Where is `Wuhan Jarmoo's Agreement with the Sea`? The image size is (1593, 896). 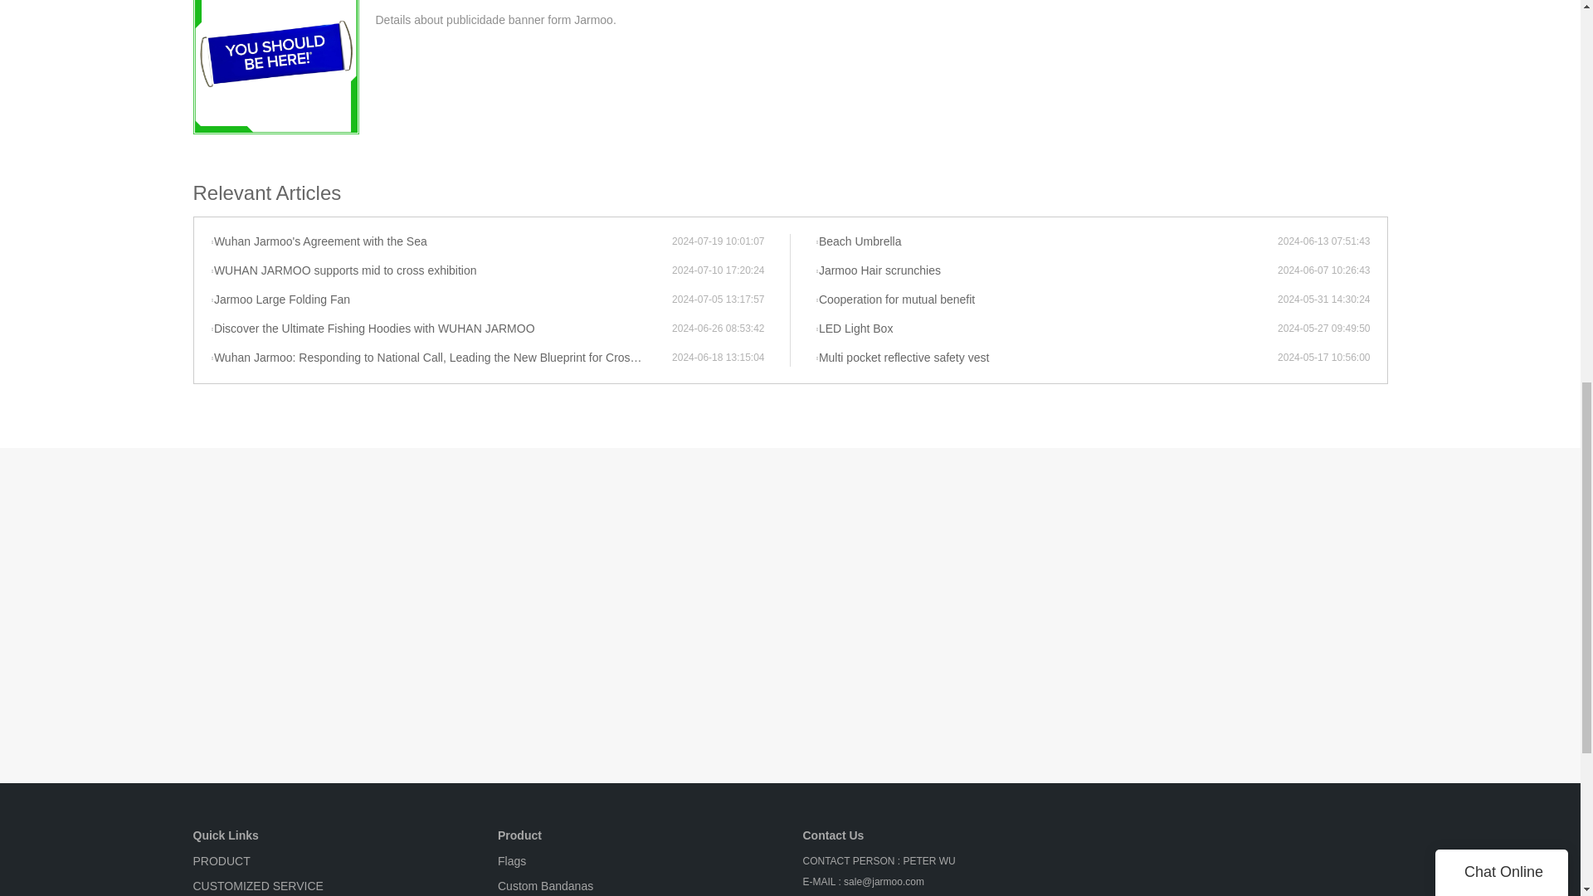
Wuhan Jarmoo's Agreement with the Sea is located at coordinates (441, 242).